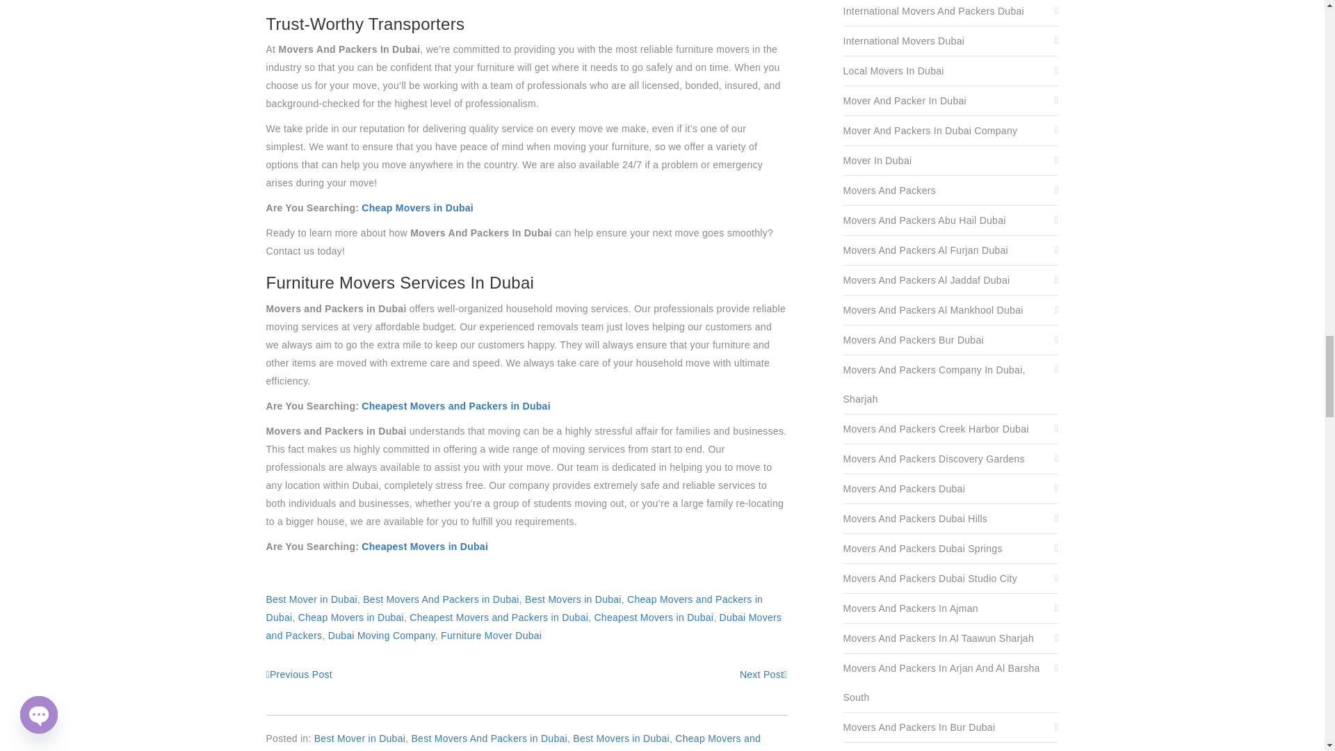 This screenshot has width=1335, height=751. Describe the element at coordinates (298, 675) in the screenshot. I see `Dubai Moving Company` at that location.